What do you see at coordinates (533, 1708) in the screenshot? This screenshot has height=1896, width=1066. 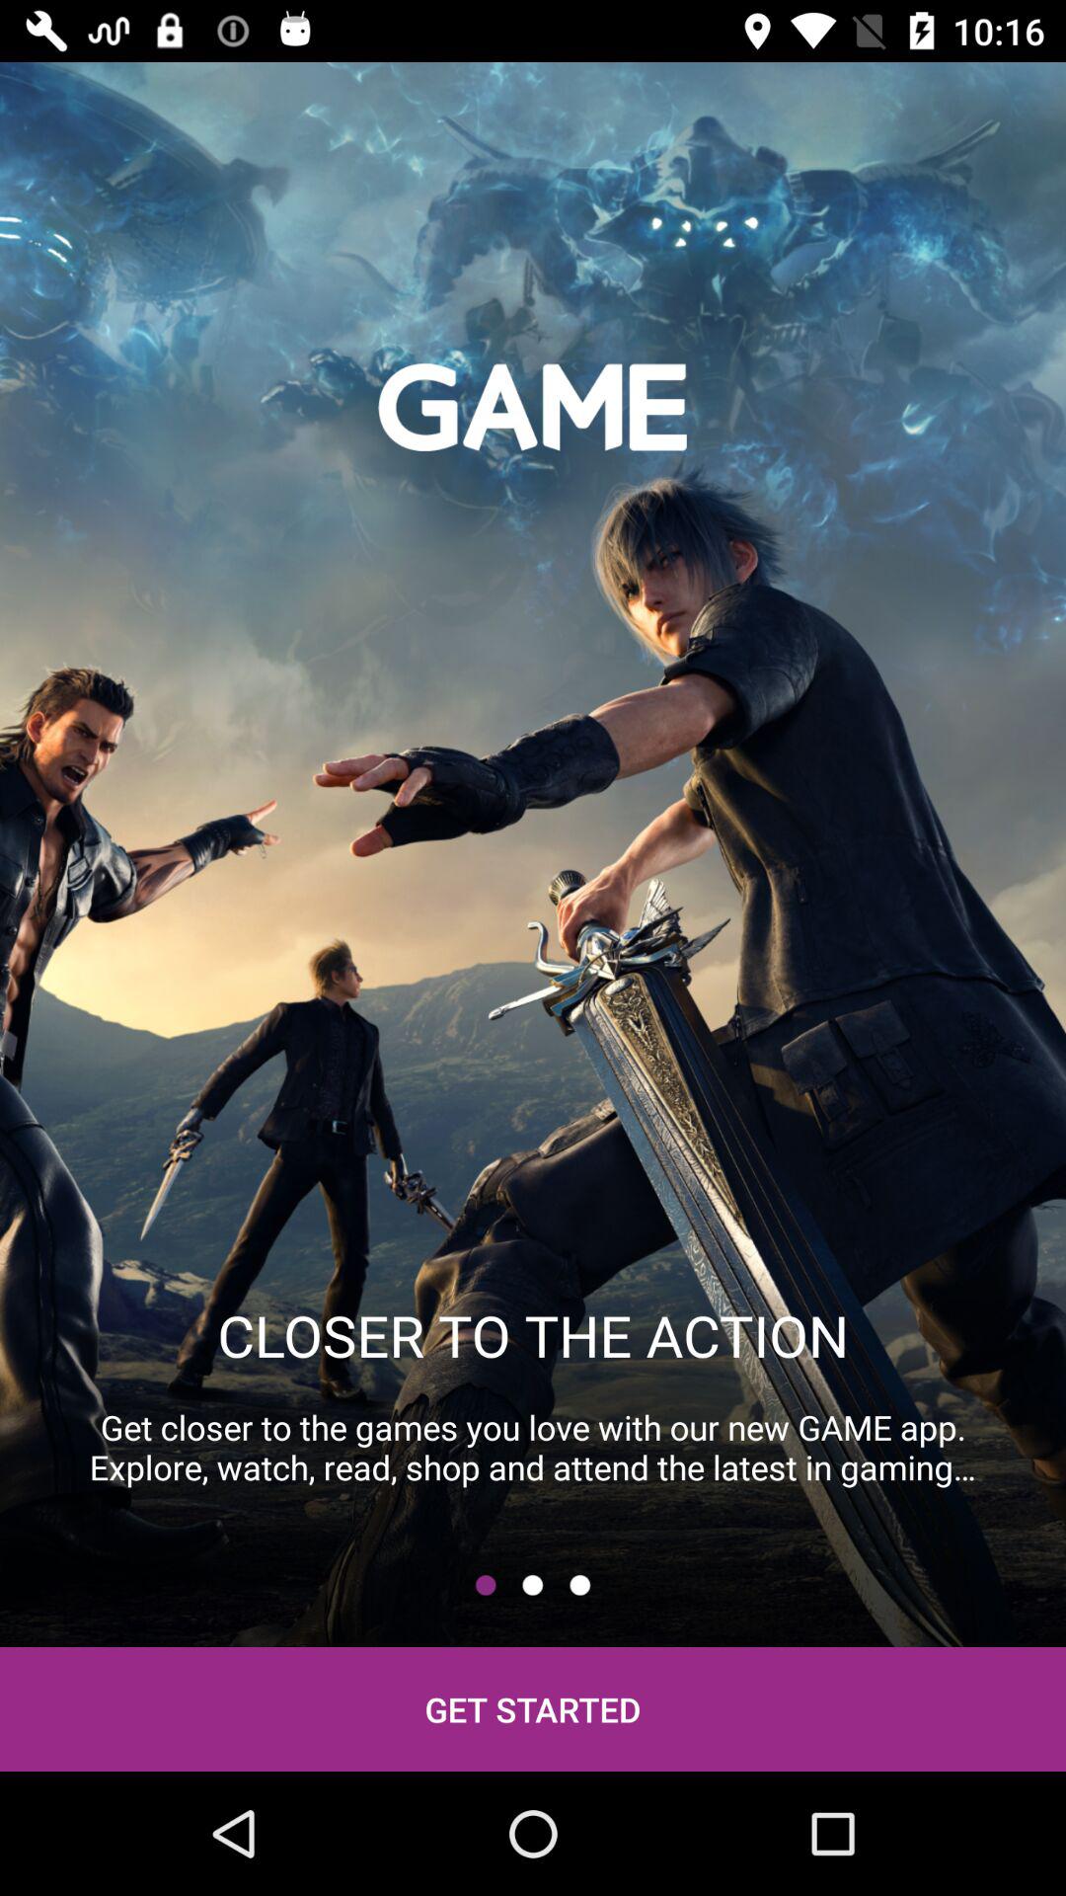 I see `launch get started icon` at bounding box center [533, 1708].